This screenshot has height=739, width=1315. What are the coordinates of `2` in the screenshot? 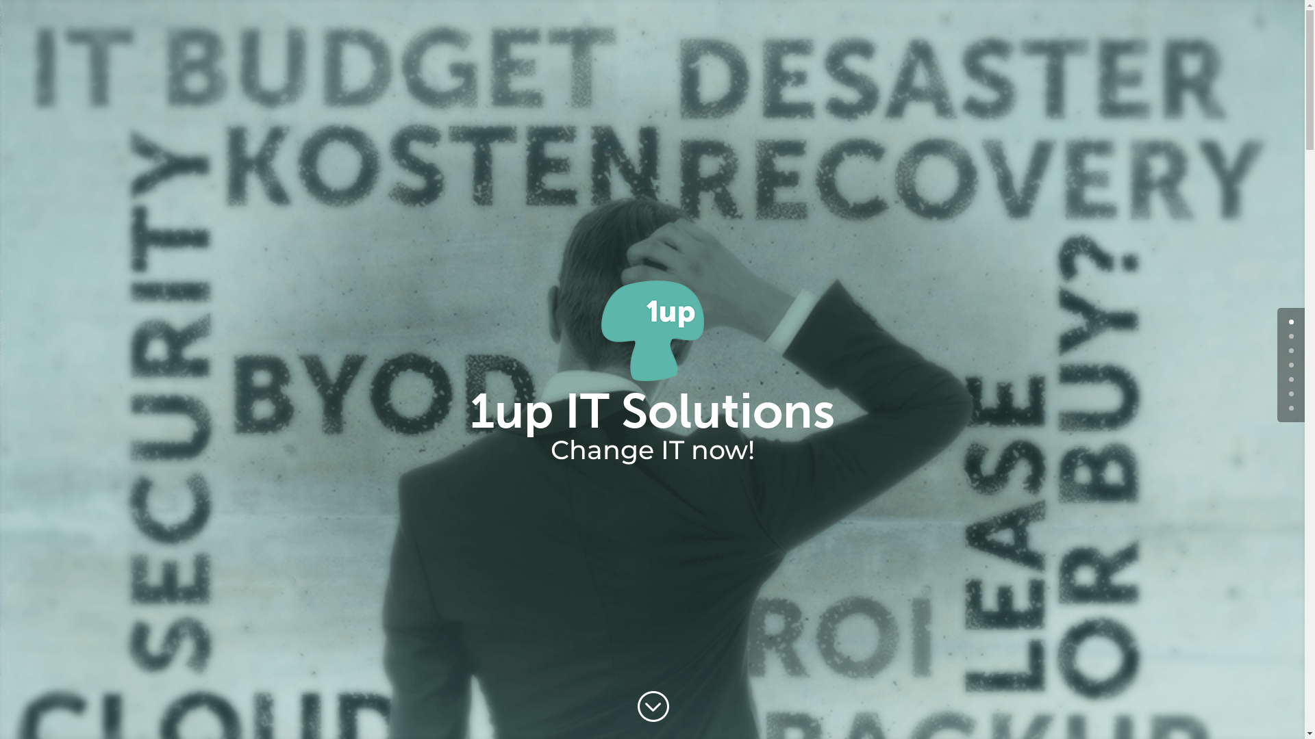 It's located at (1292, 350).